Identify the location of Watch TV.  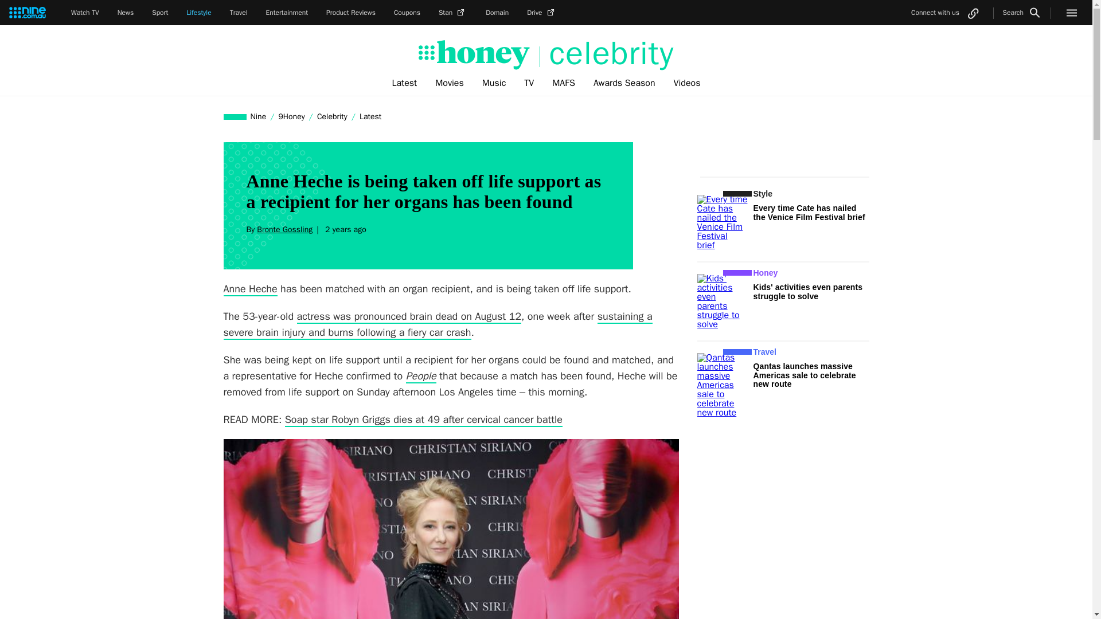
(85, 13).